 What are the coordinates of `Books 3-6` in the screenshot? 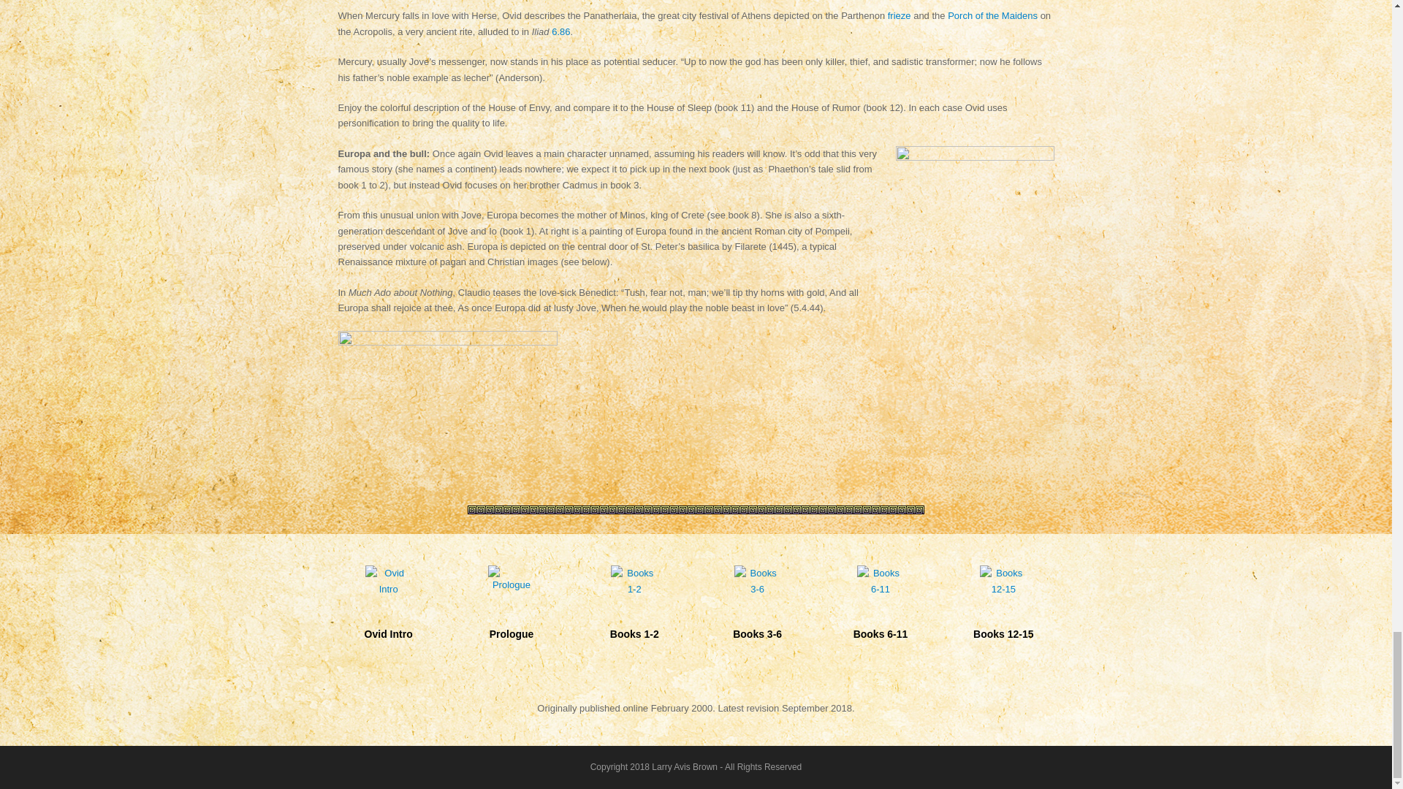 It's located at (757, 614).